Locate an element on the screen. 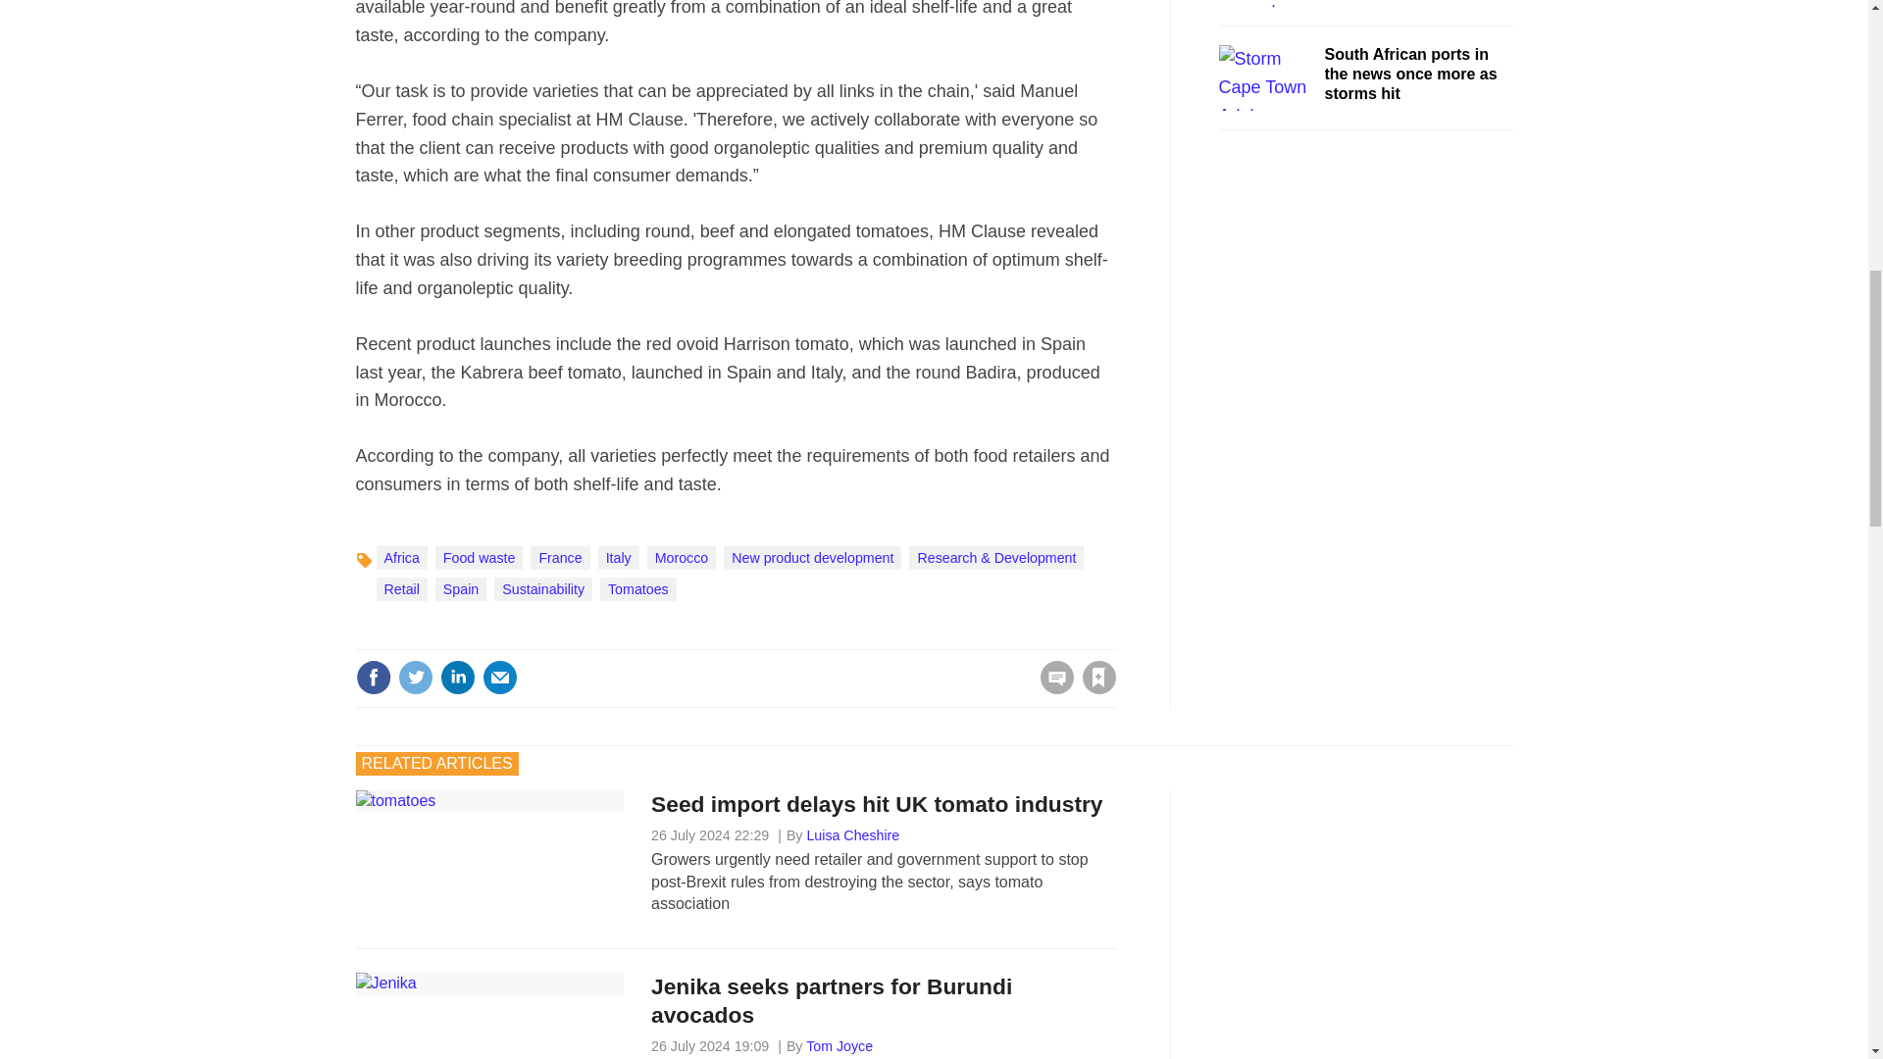  Share this on Linked in is located at coordinates (456, 677).